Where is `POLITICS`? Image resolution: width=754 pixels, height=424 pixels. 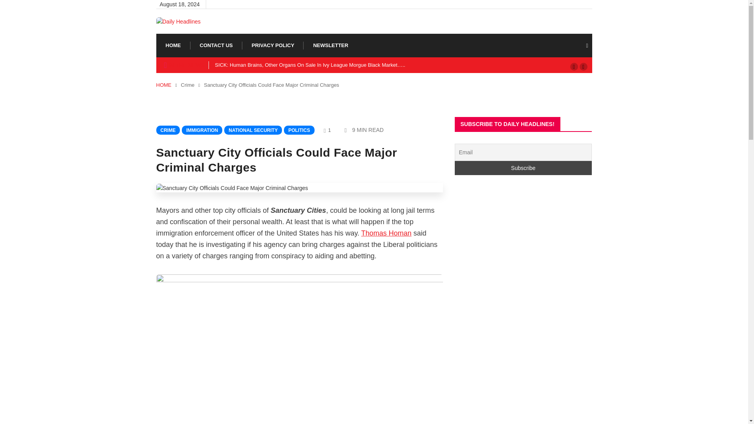 POLITICS is located at coordinates (299, 130).